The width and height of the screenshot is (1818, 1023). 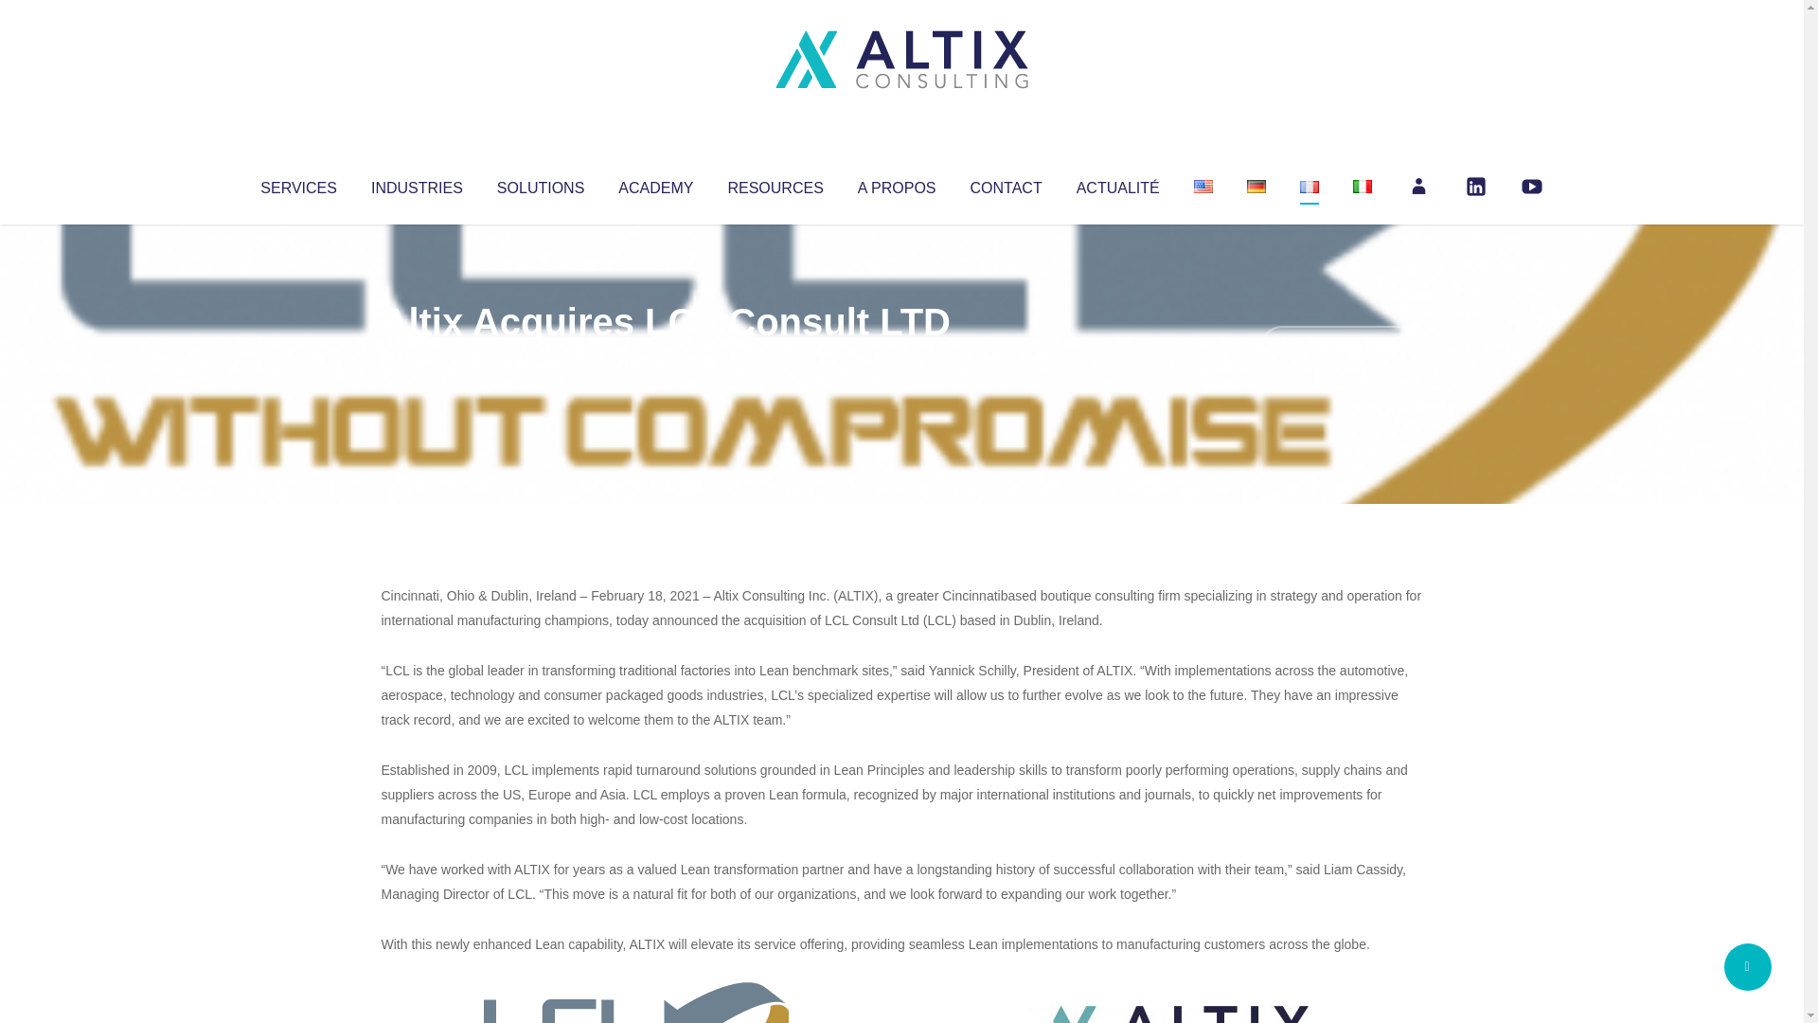 What do you see at coordinates (655, 184) in the screenshot?
I see `ACADEMY` at bounding box center [655, 184].